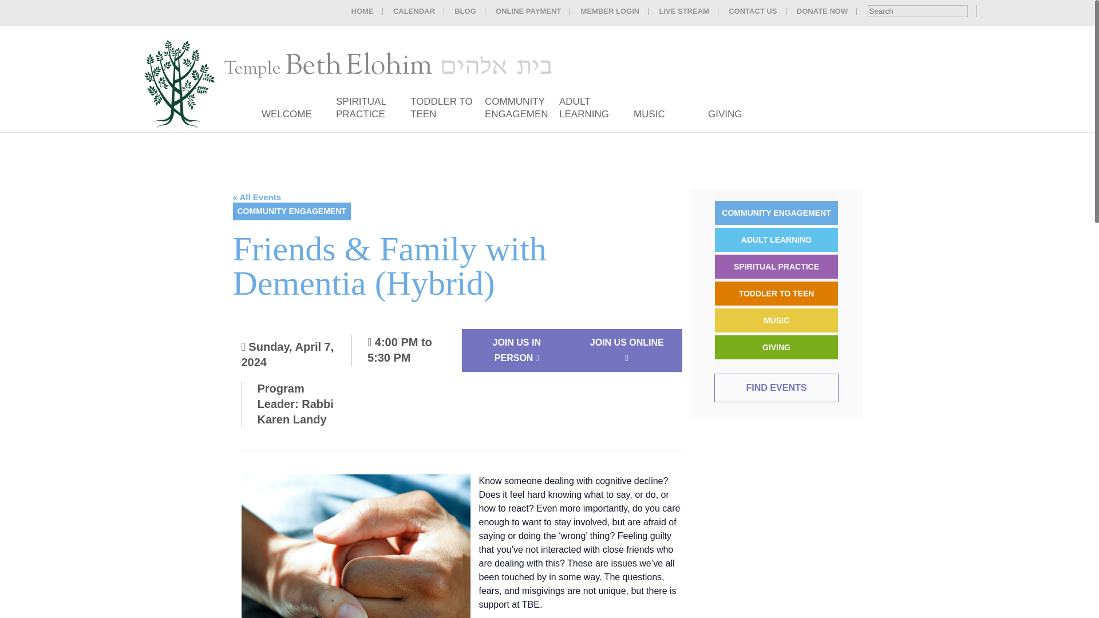 This screenshot has height=618, width=1099. I want to click on WELCOME, so click(286, 118).